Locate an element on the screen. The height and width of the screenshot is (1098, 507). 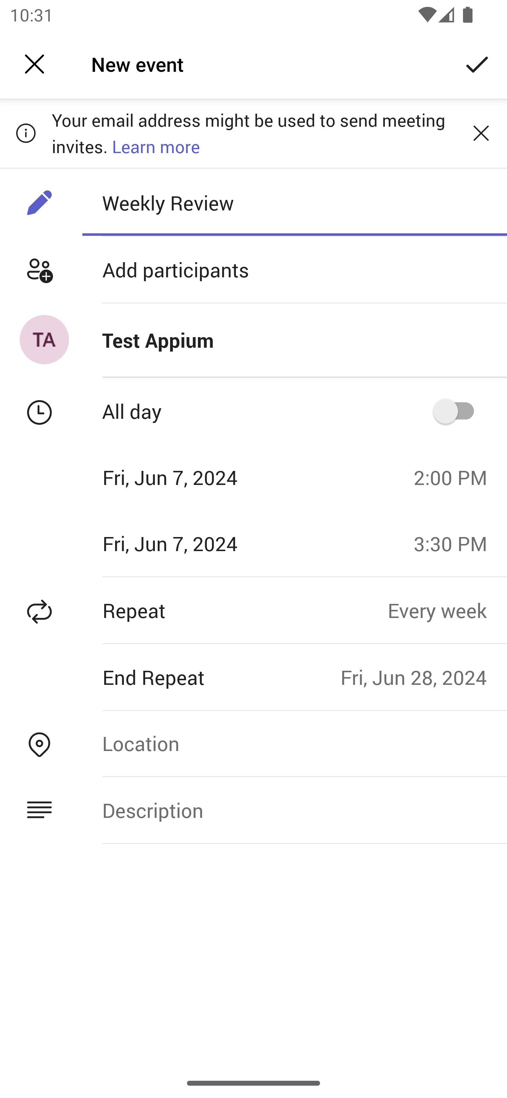
Repeat is located at coordinates (194, 610).